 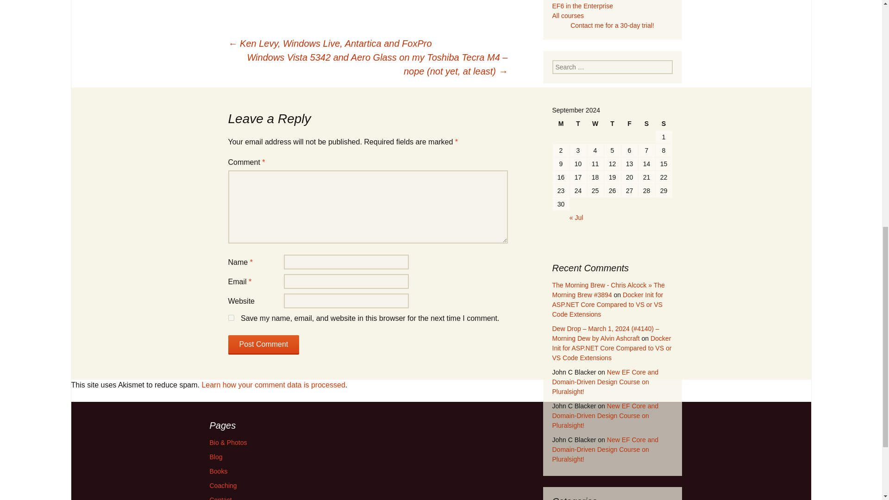 What do you see at coordinates (612, 123) in the screenshot?
I see `Thursday` at bounding box center [612, 123].